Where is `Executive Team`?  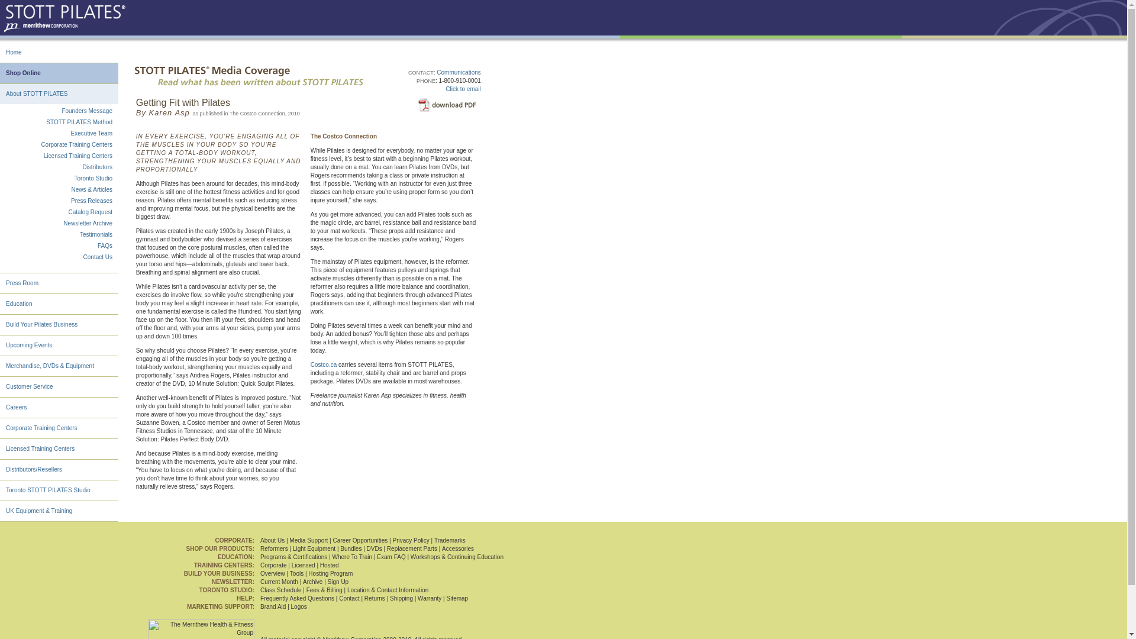 Executive Team is located at coordinates (91, 134).